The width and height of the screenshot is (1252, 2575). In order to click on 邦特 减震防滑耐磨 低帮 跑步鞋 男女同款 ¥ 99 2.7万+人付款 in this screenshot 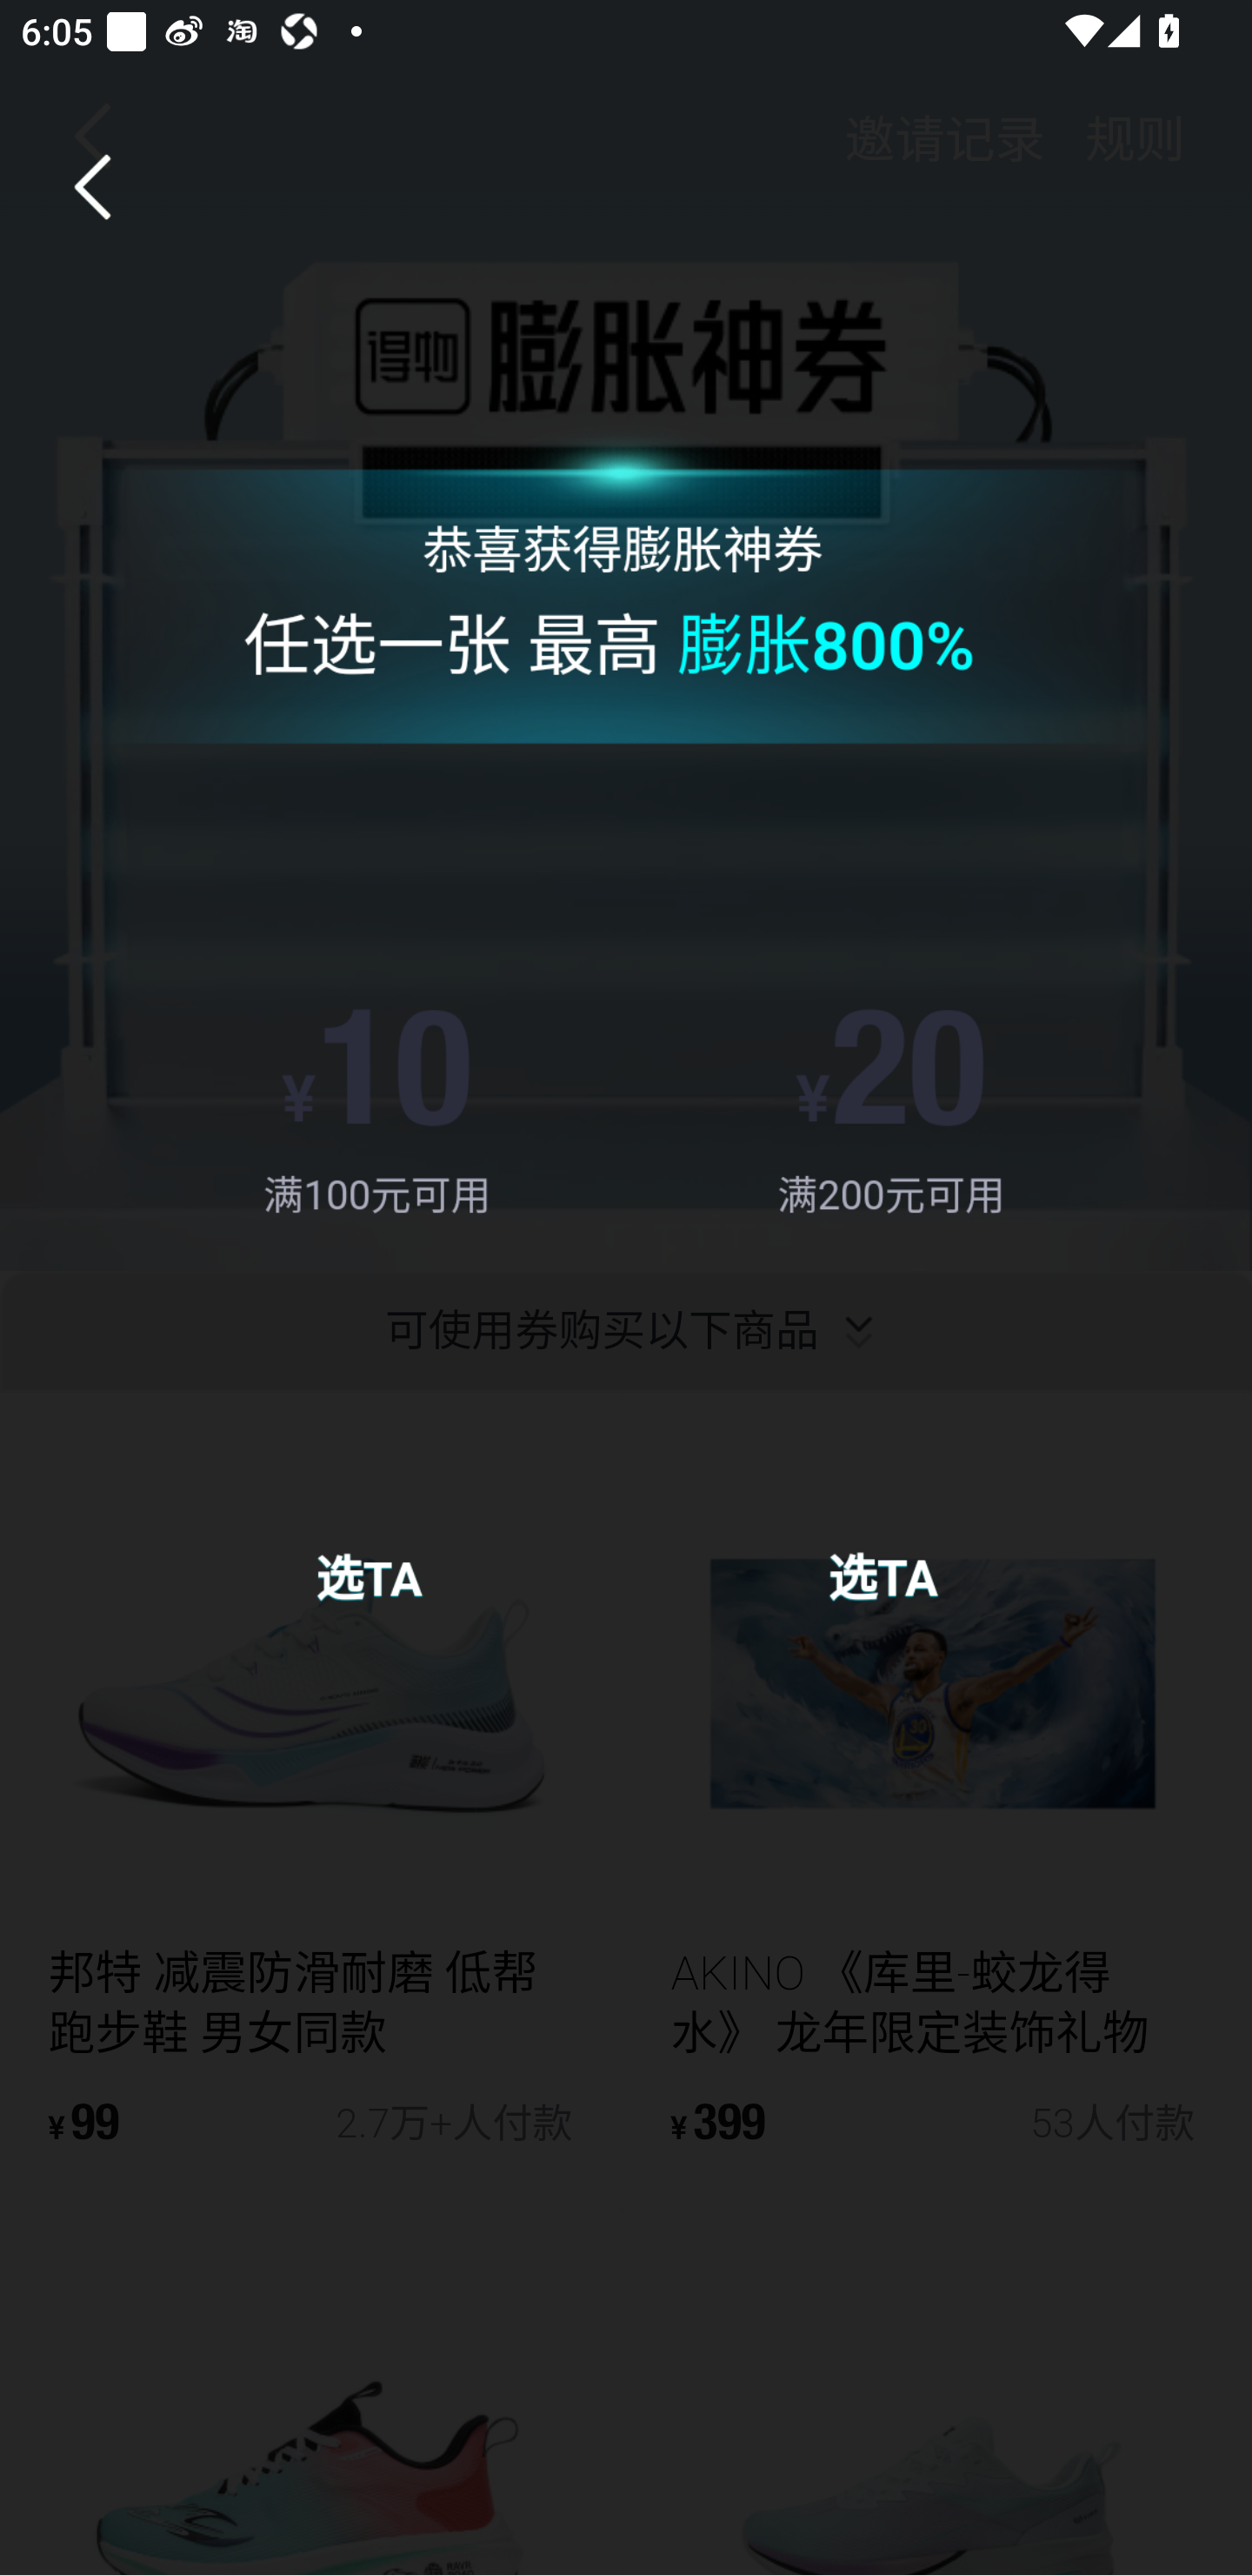, I will do `click(311, 1799)`.